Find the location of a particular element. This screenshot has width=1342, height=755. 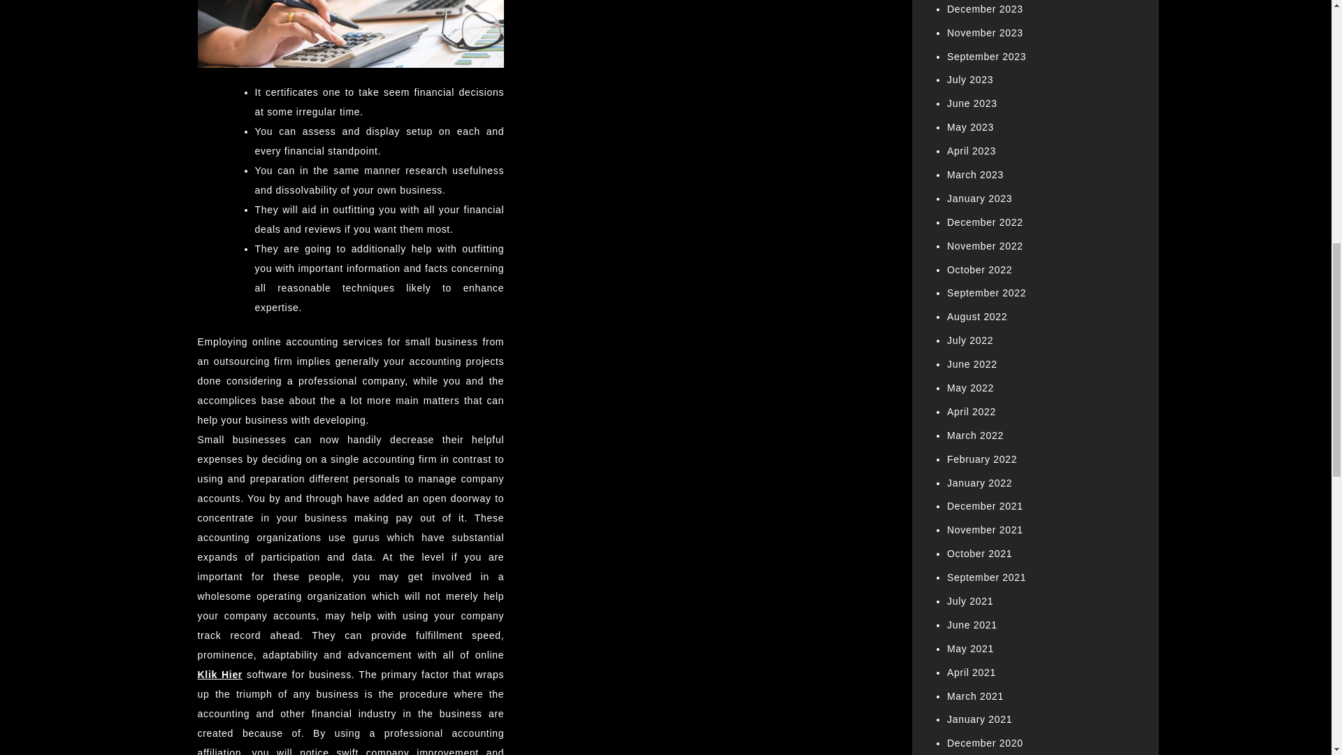

October 2022 is located at coordinates (979, 270).